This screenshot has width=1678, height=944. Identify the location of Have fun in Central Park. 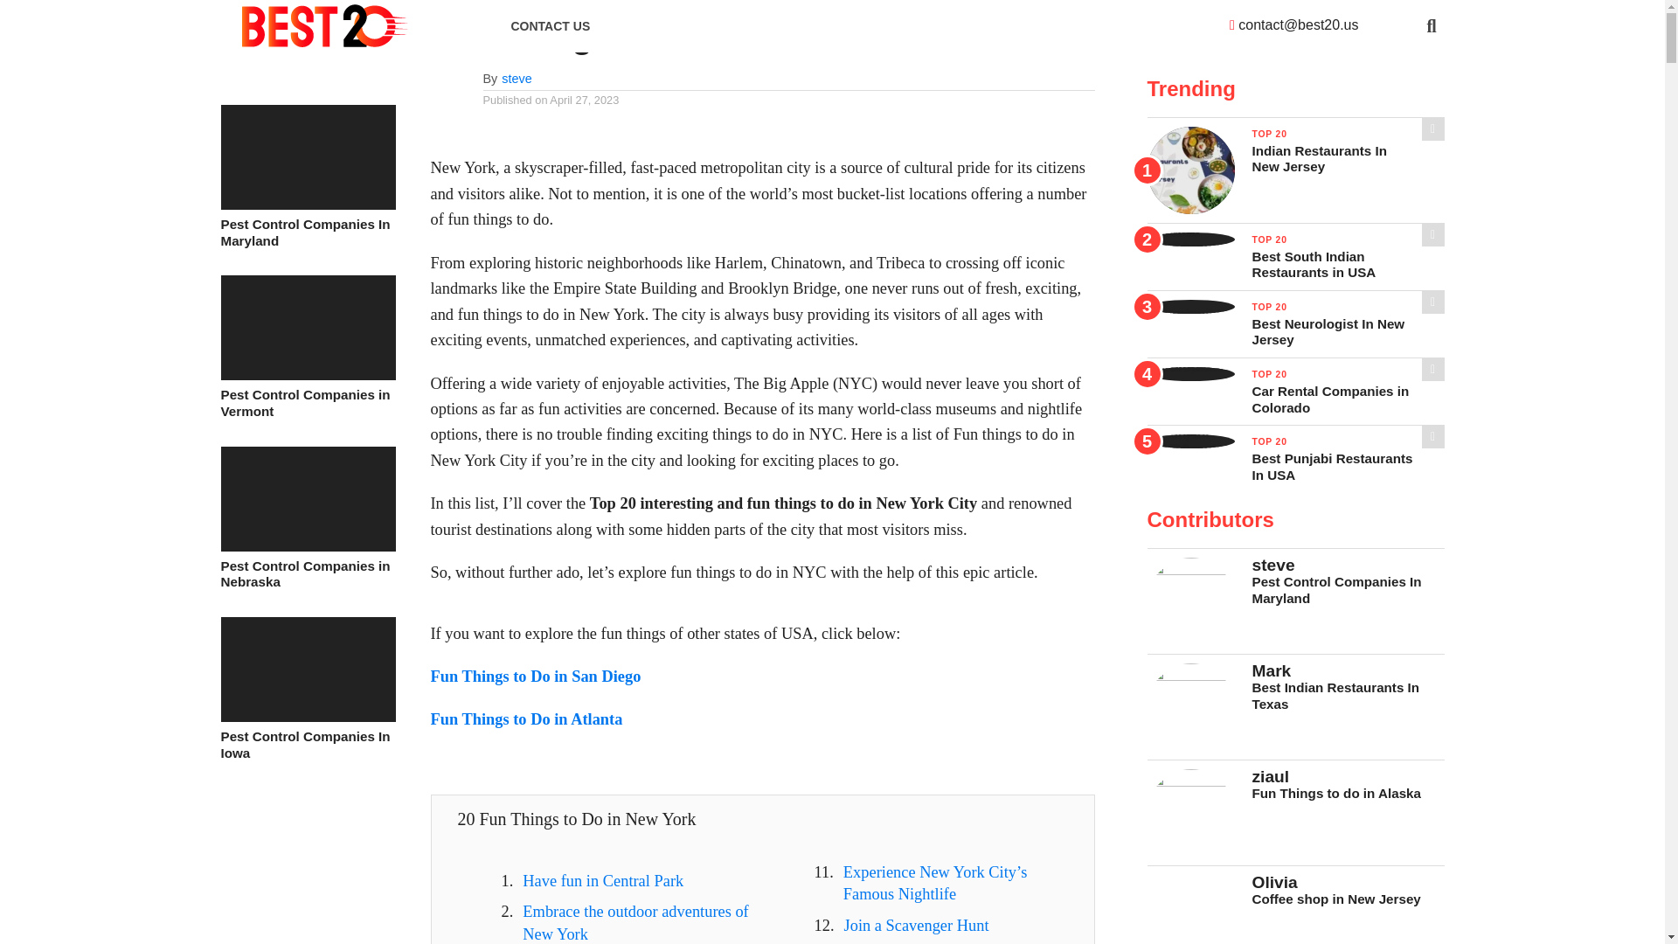
(602, 881).